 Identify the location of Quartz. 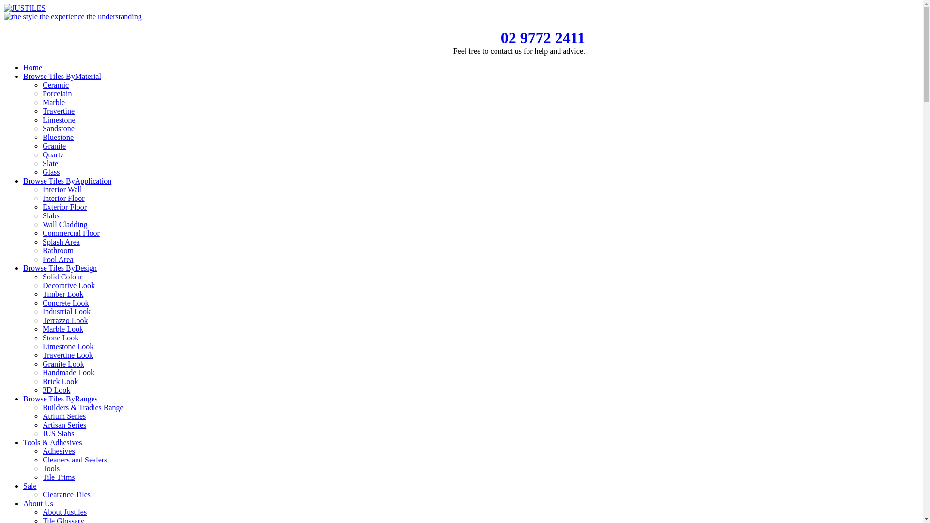
(53, 155).